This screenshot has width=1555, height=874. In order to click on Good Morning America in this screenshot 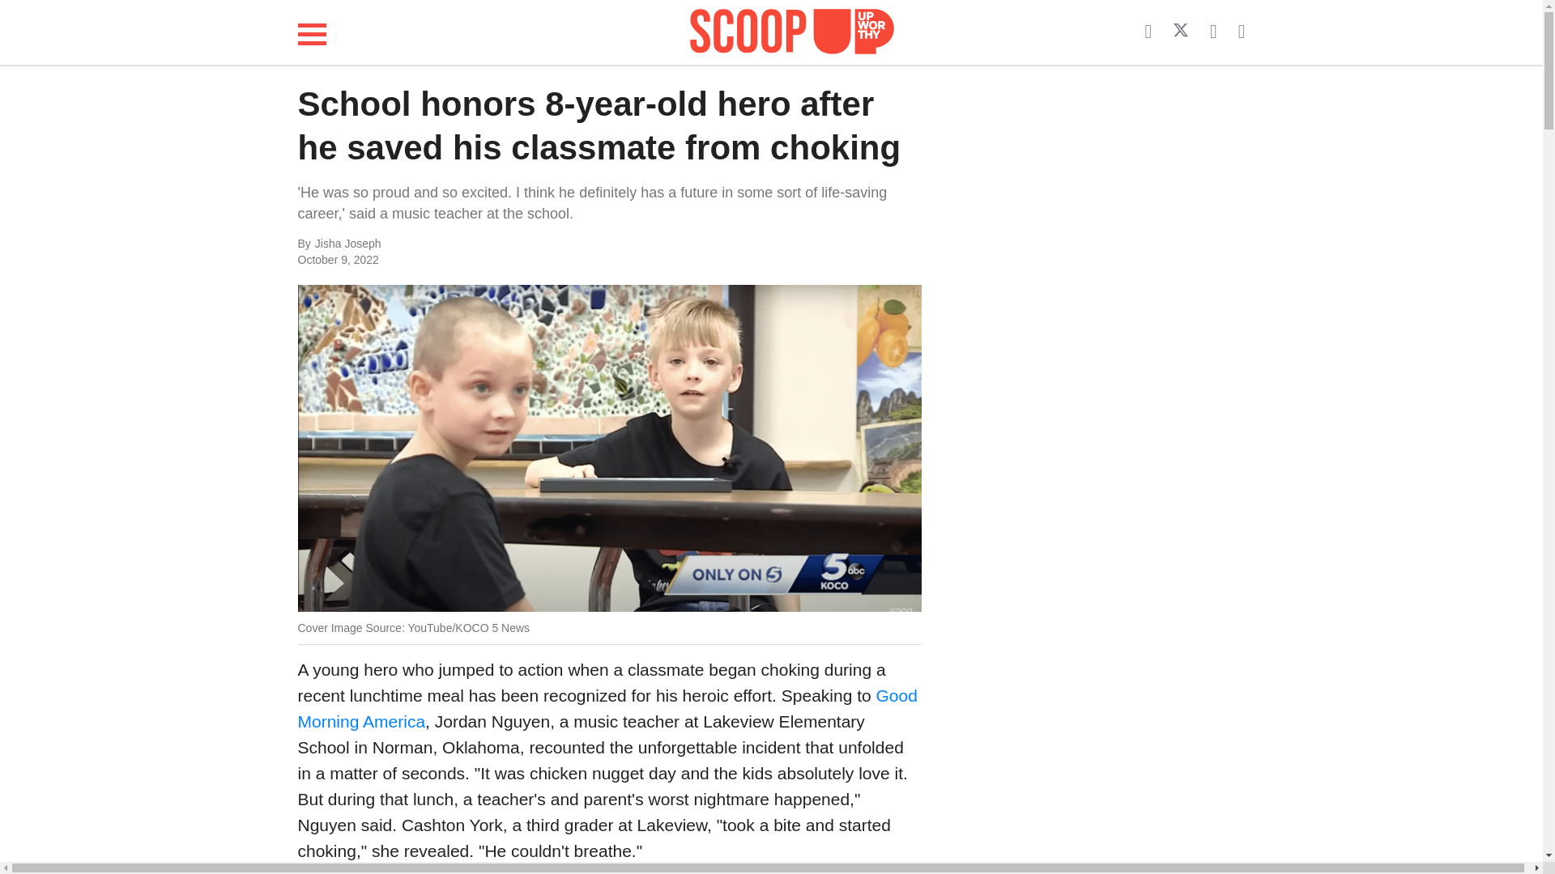, I will do `click(607, 707)`.